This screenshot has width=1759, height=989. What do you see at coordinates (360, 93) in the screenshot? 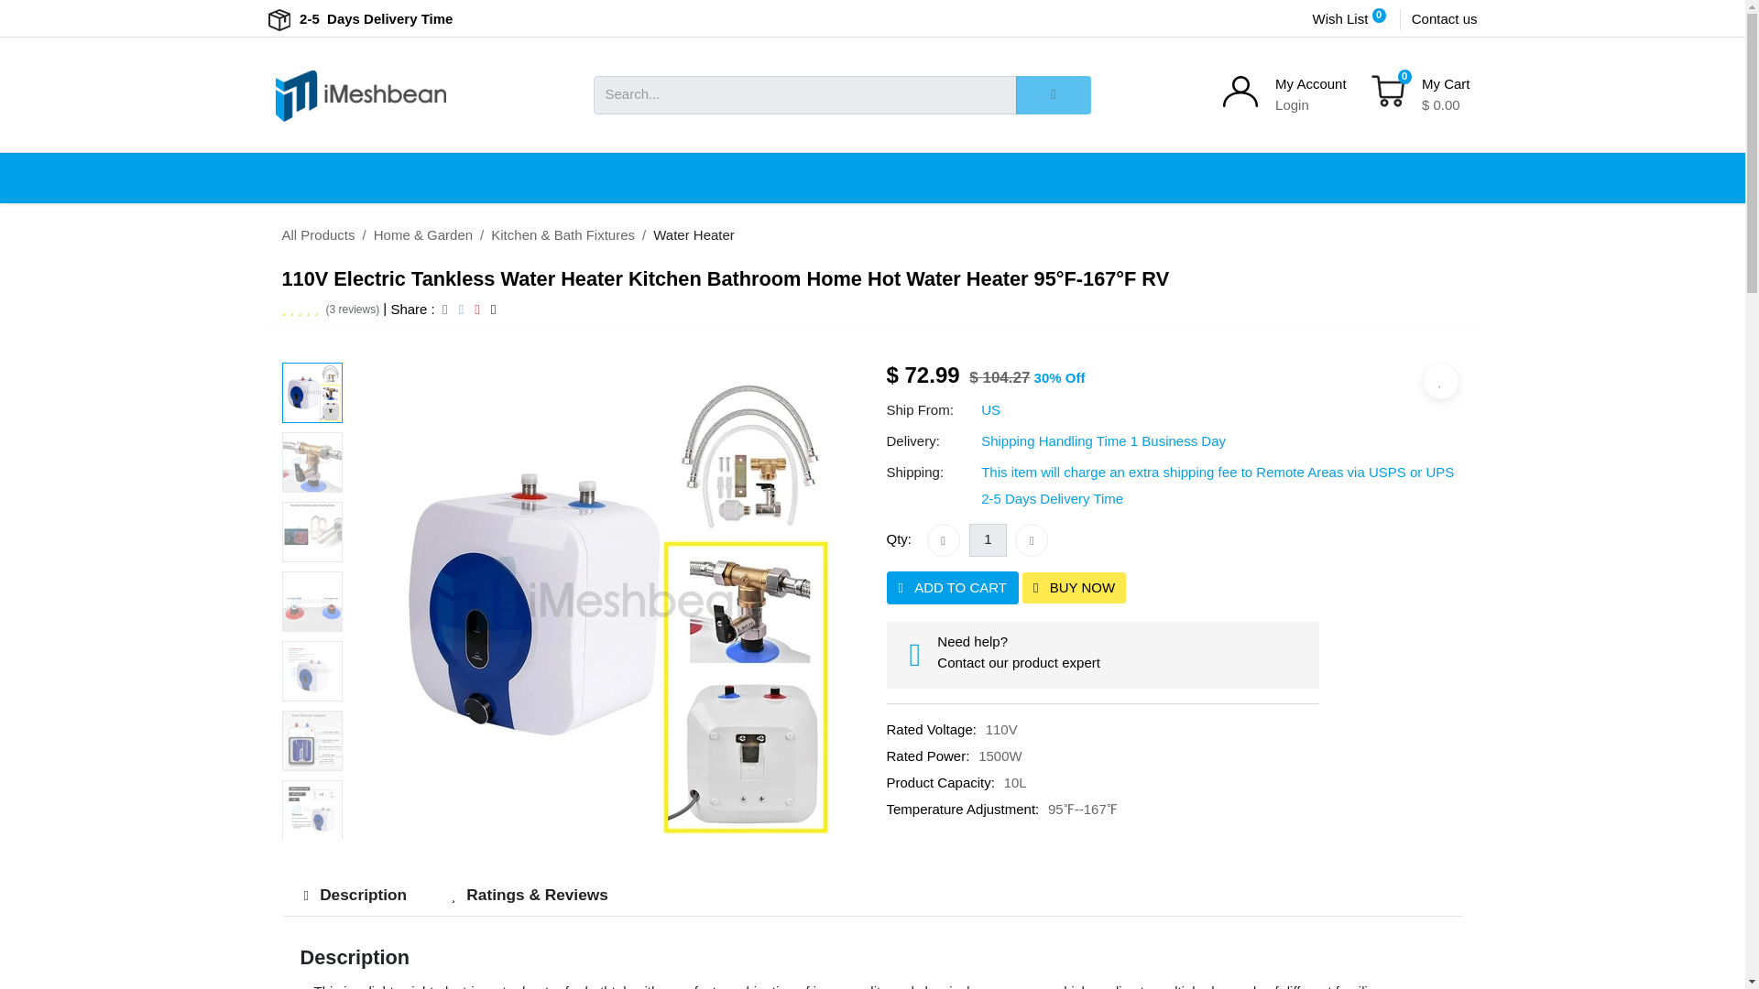
I see `iMeshbean` at bounding box center [360, 93].